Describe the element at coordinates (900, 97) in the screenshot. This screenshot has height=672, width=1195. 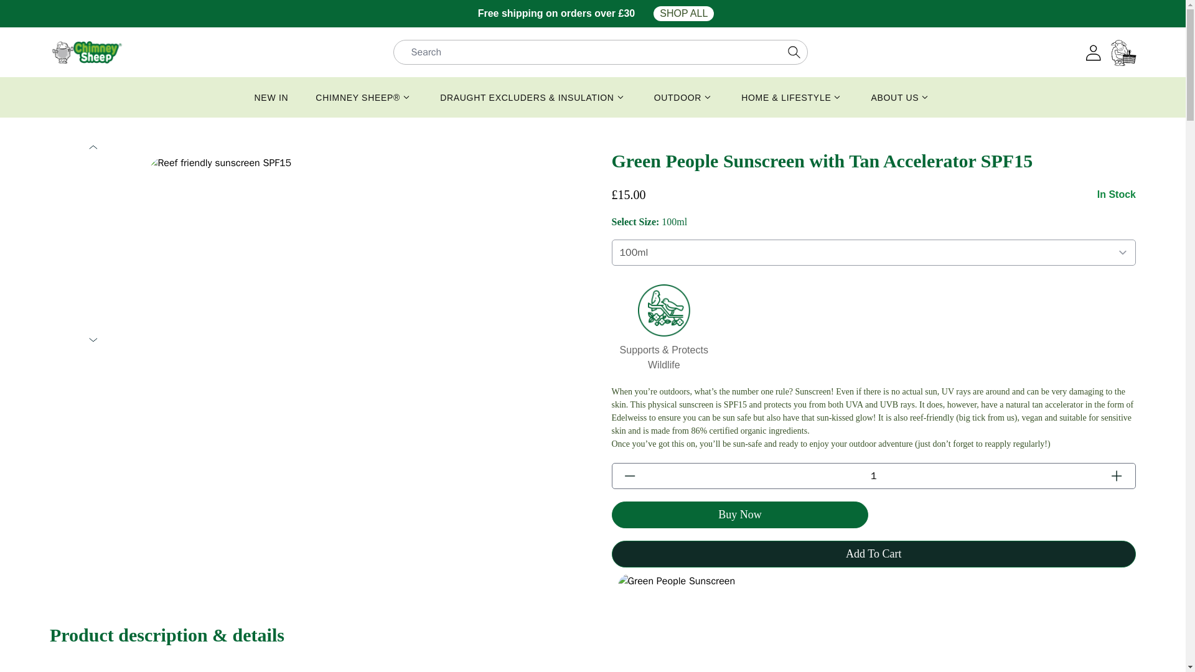
I see `ABOUT US` at that location.